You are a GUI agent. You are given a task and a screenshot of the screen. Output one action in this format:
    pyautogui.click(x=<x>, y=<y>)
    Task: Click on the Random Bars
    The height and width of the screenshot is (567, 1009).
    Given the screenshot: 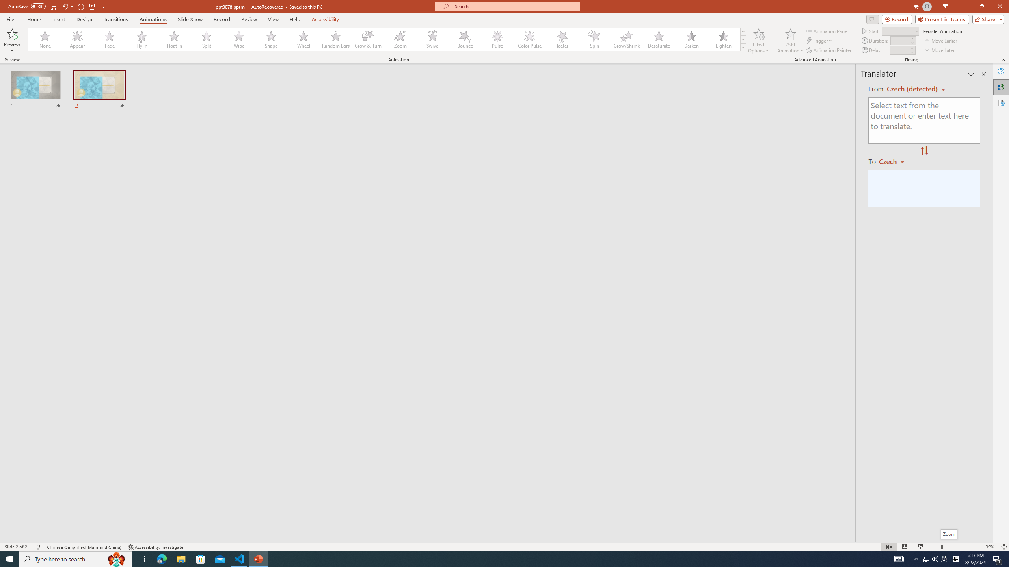 What is the action you would take?
    pyautogui.click(x=336, y=39)
    